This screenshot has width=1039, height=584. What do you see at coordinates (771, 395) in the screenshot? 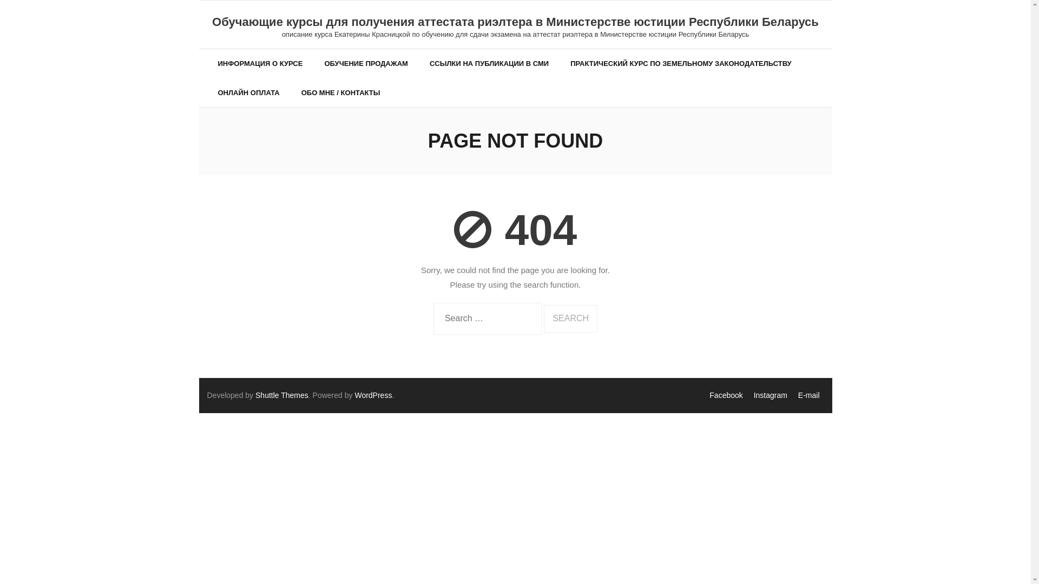
I see `Instagram` at bounding box center [771, 395].